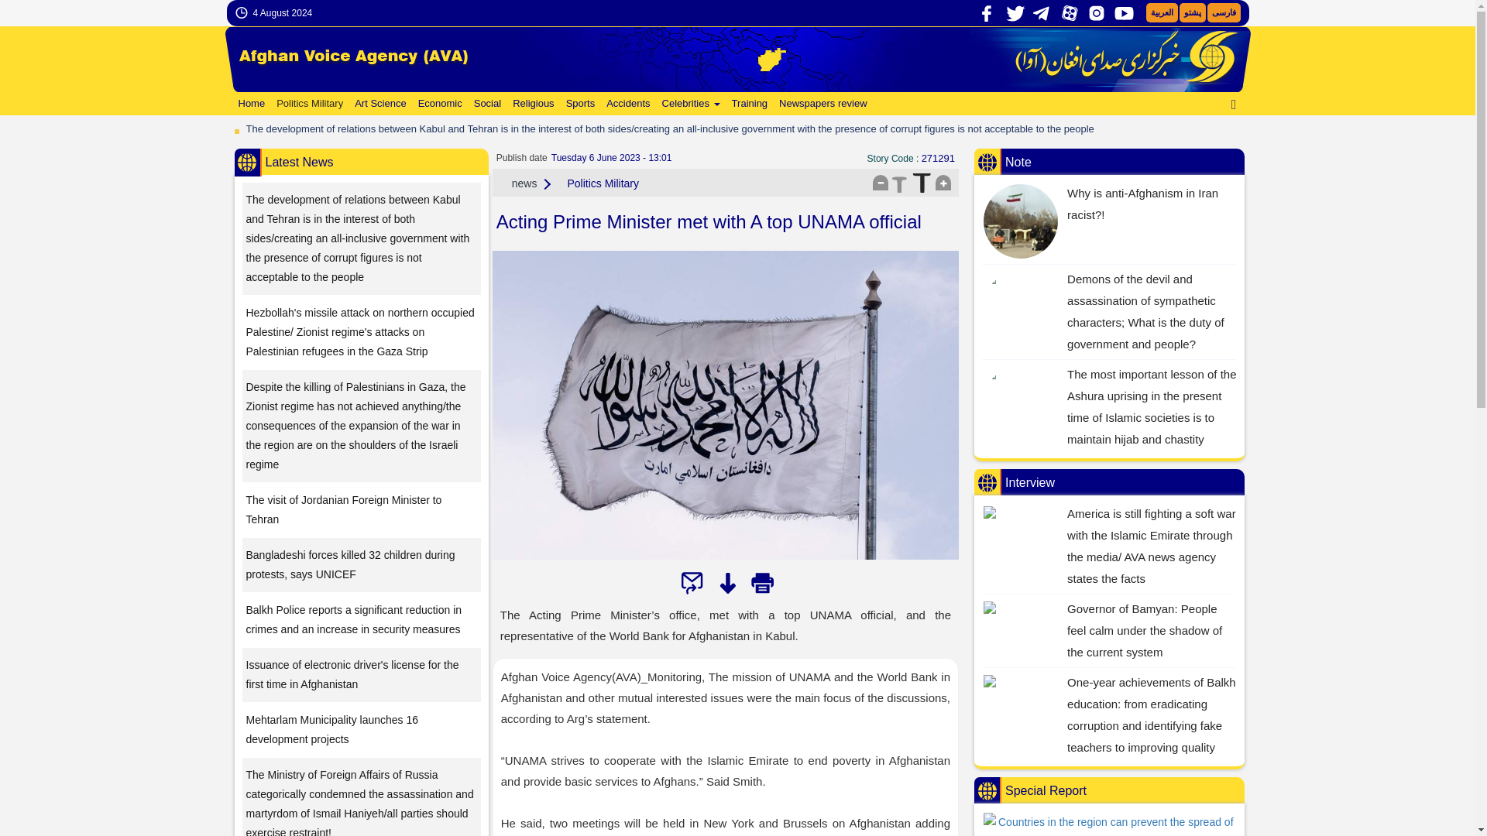 The image size is (1487, 836). What do you see at coordinates (762, 583) in the screenshot?
I see `Print Edition` at bounding box center [762, 583].